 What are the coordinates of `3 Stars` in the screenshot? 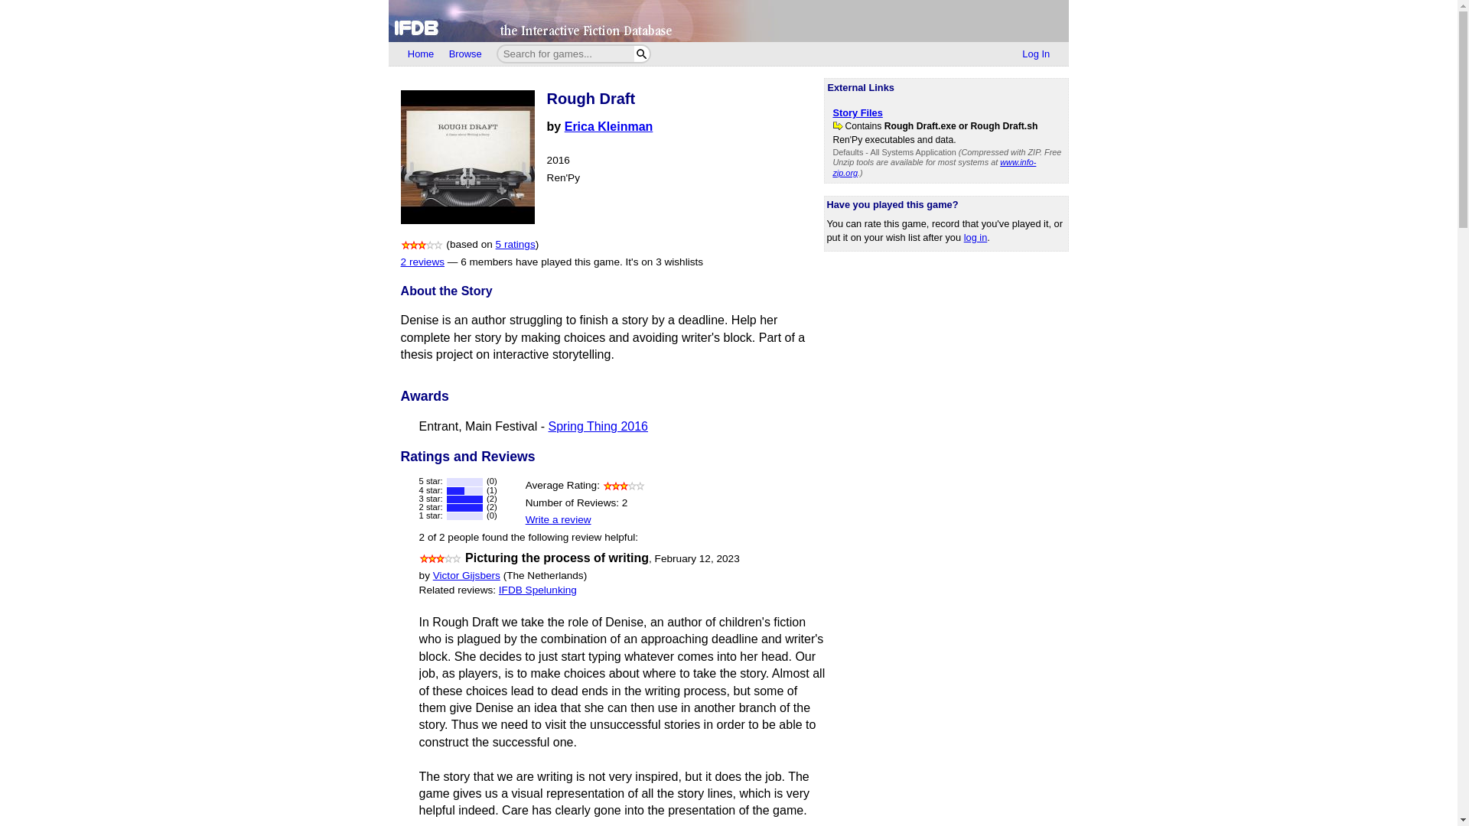 It's located at (624, 485).